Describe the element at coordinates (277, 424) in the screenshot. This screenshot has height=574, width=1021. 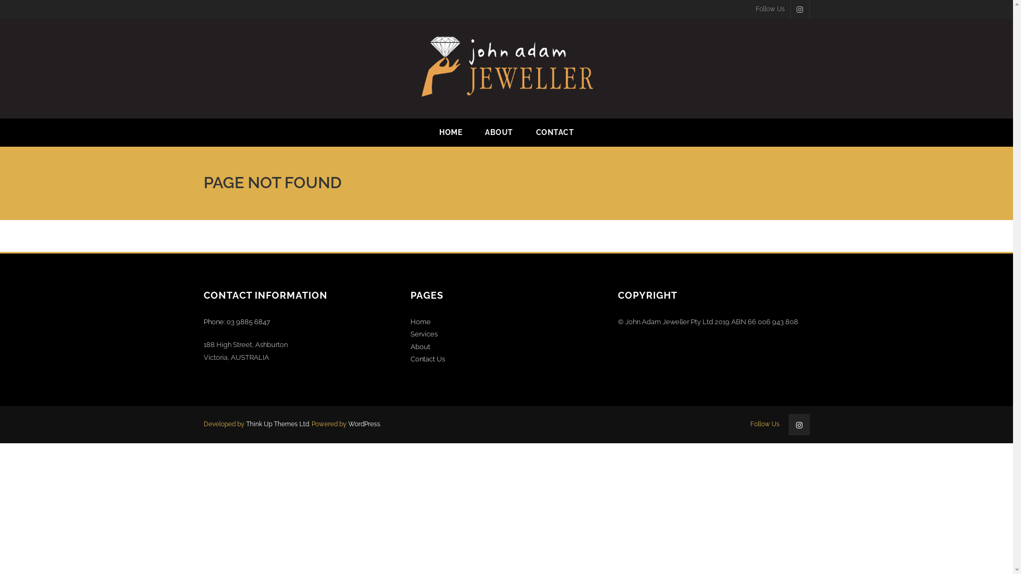
I see `Think Up Themes Ltd` at that location.